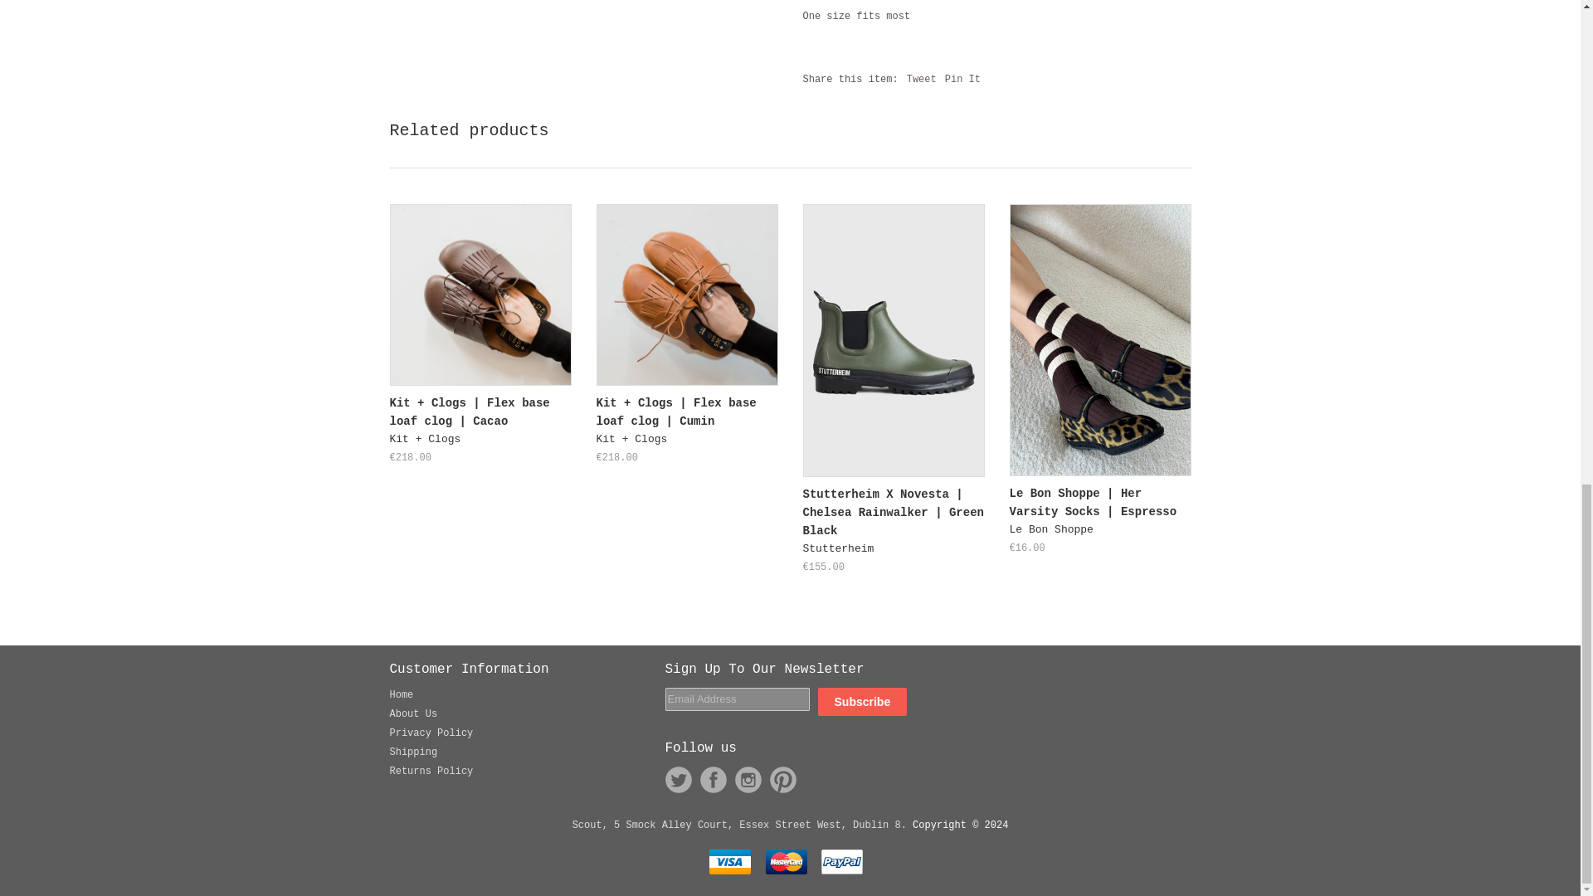  What do you see at coordinates (679, 780) in the screenshot?
I see `Scout Dublin on Twitter` at bounding box center [679, 780].